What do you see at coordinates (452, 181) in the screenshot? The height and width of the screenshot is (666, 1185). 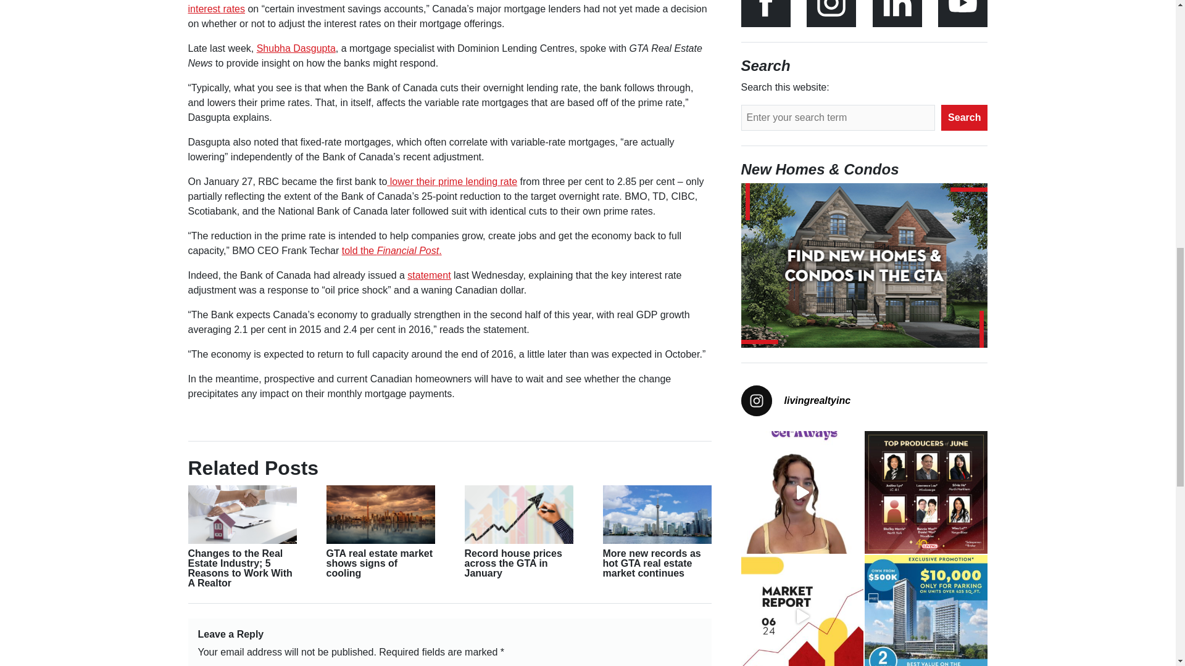 I see `lower their prime lending rate` at bounding box center [452, 181].